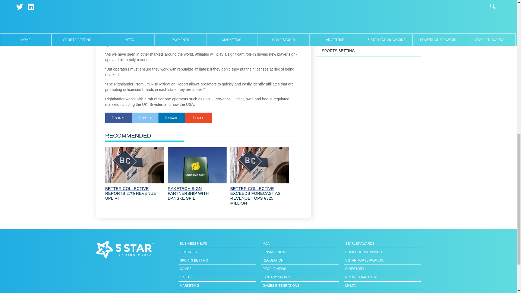  I want to click on SHARE, so click(118, 117).